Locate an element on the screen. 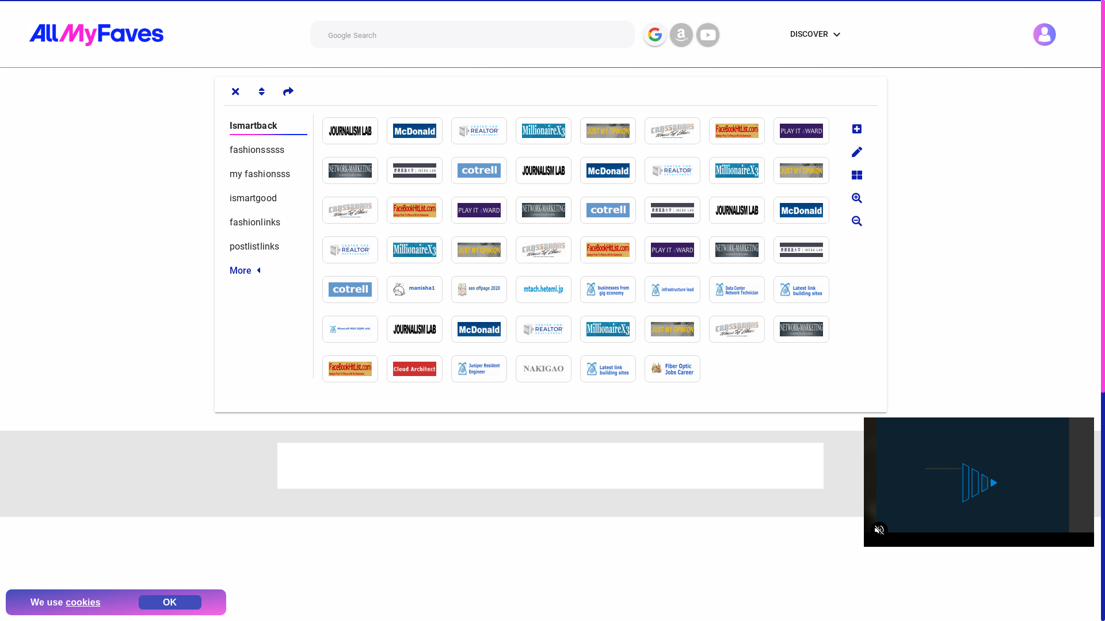 The image size is (1105, 621). http://recampus.ning.com/profiles/blogs/stylee-fashions is located at coordinates (677, 170).